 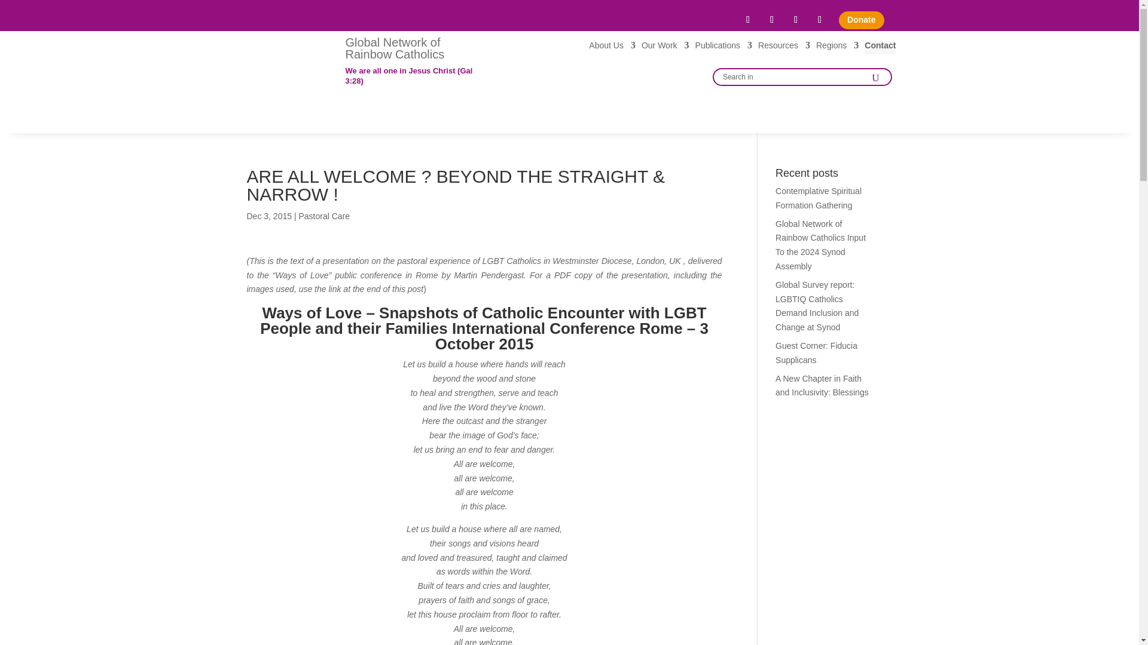 I want to click on Contact, so click(x=880, y=48).